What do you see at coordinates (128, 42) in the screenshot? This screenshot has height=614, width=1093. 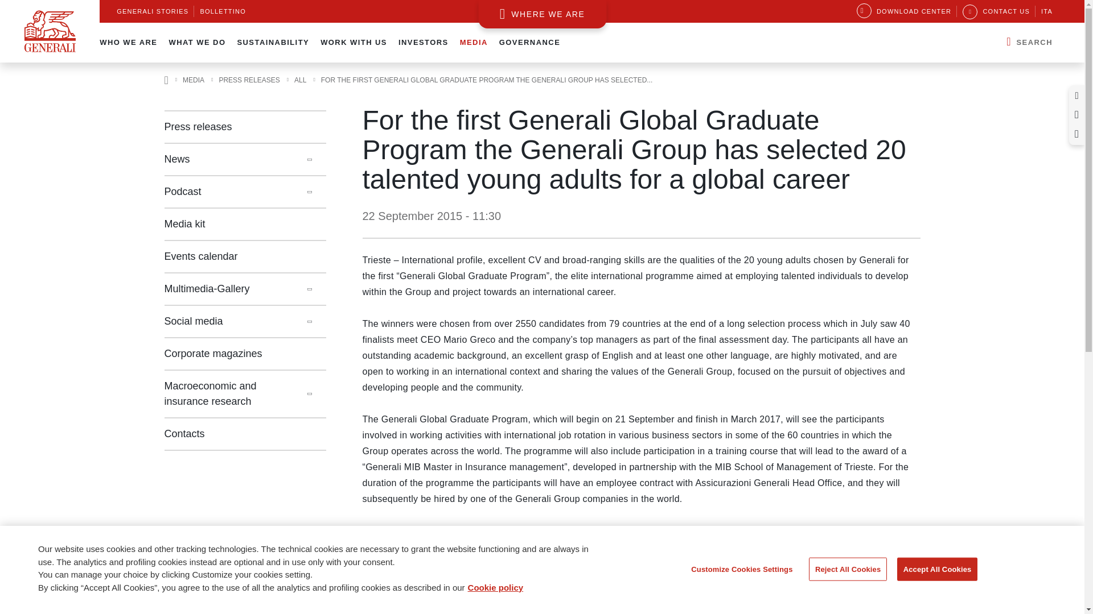 I see `WHO WE ARE` at bounding box center [128, 42].